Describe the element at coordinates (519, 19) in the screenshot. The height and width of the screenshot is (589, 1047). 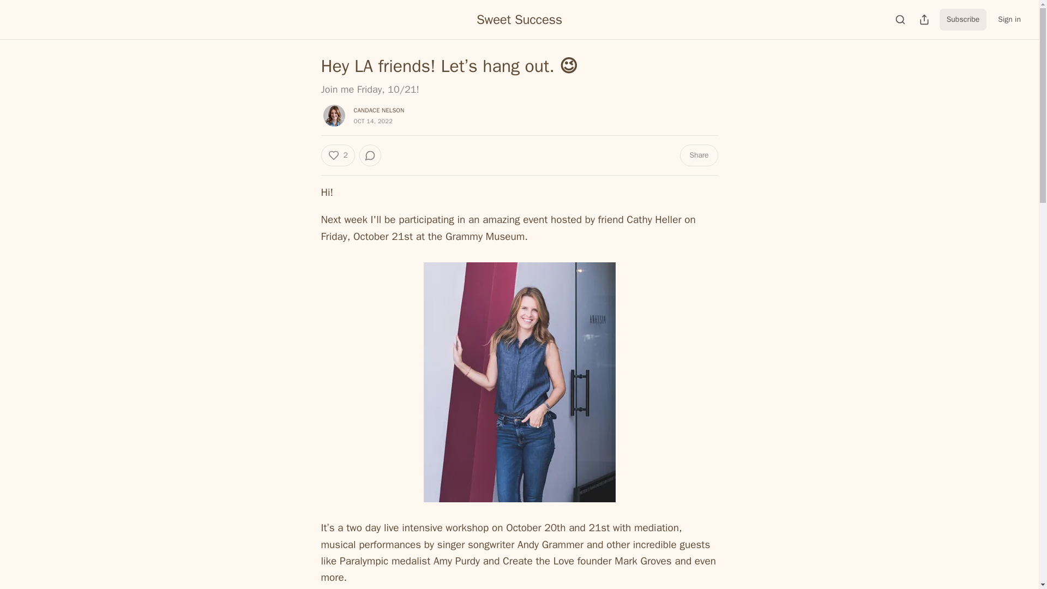
I see `Sweet Success` at that location.